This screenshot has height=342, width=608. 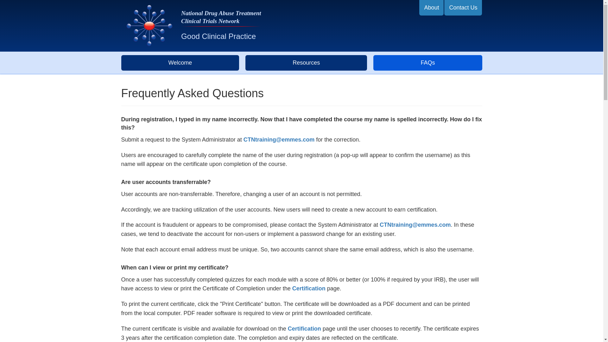 I want to click on Certification, so click(x=304, y=329).